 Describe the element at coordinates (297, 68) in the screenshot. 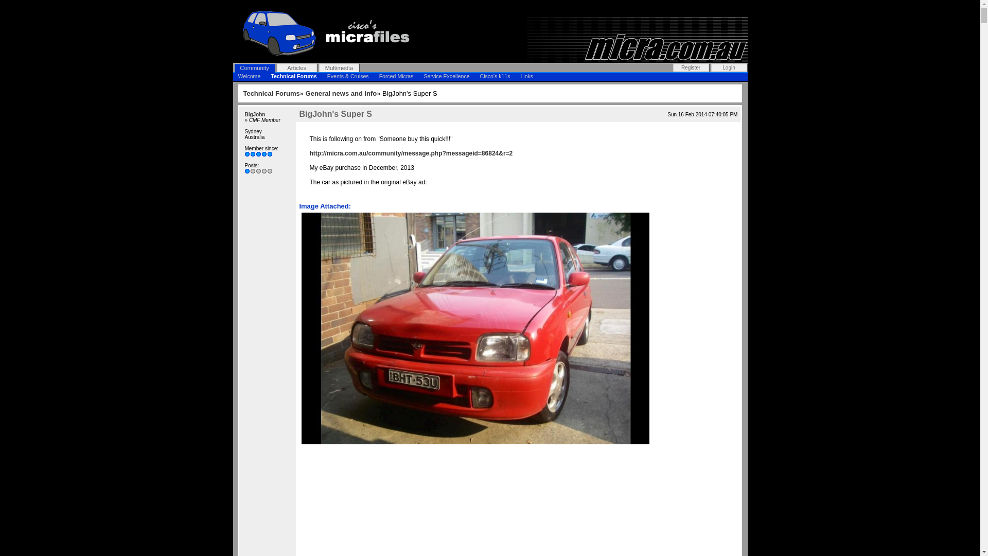

I see `Articles` at that location.